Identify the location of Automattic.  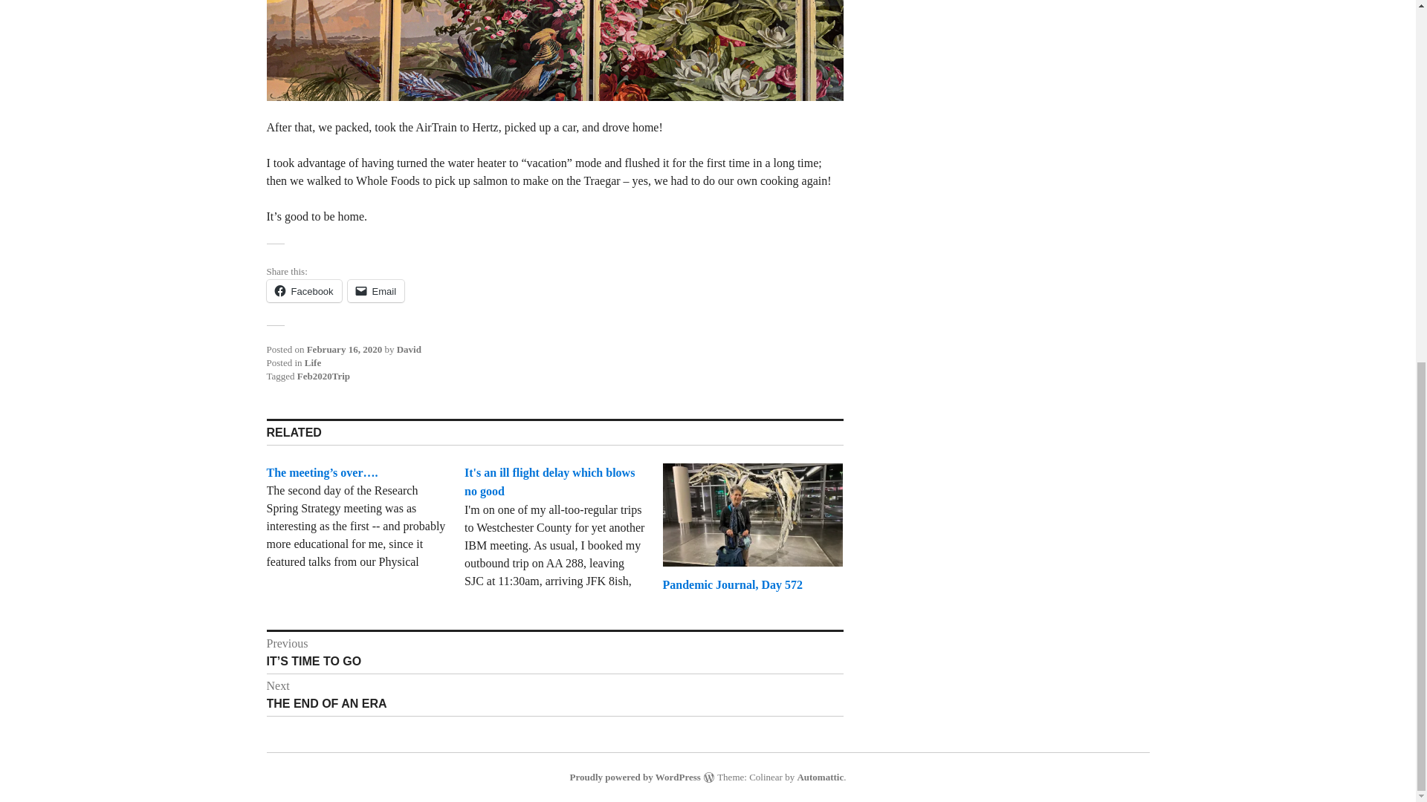
(303, 291).